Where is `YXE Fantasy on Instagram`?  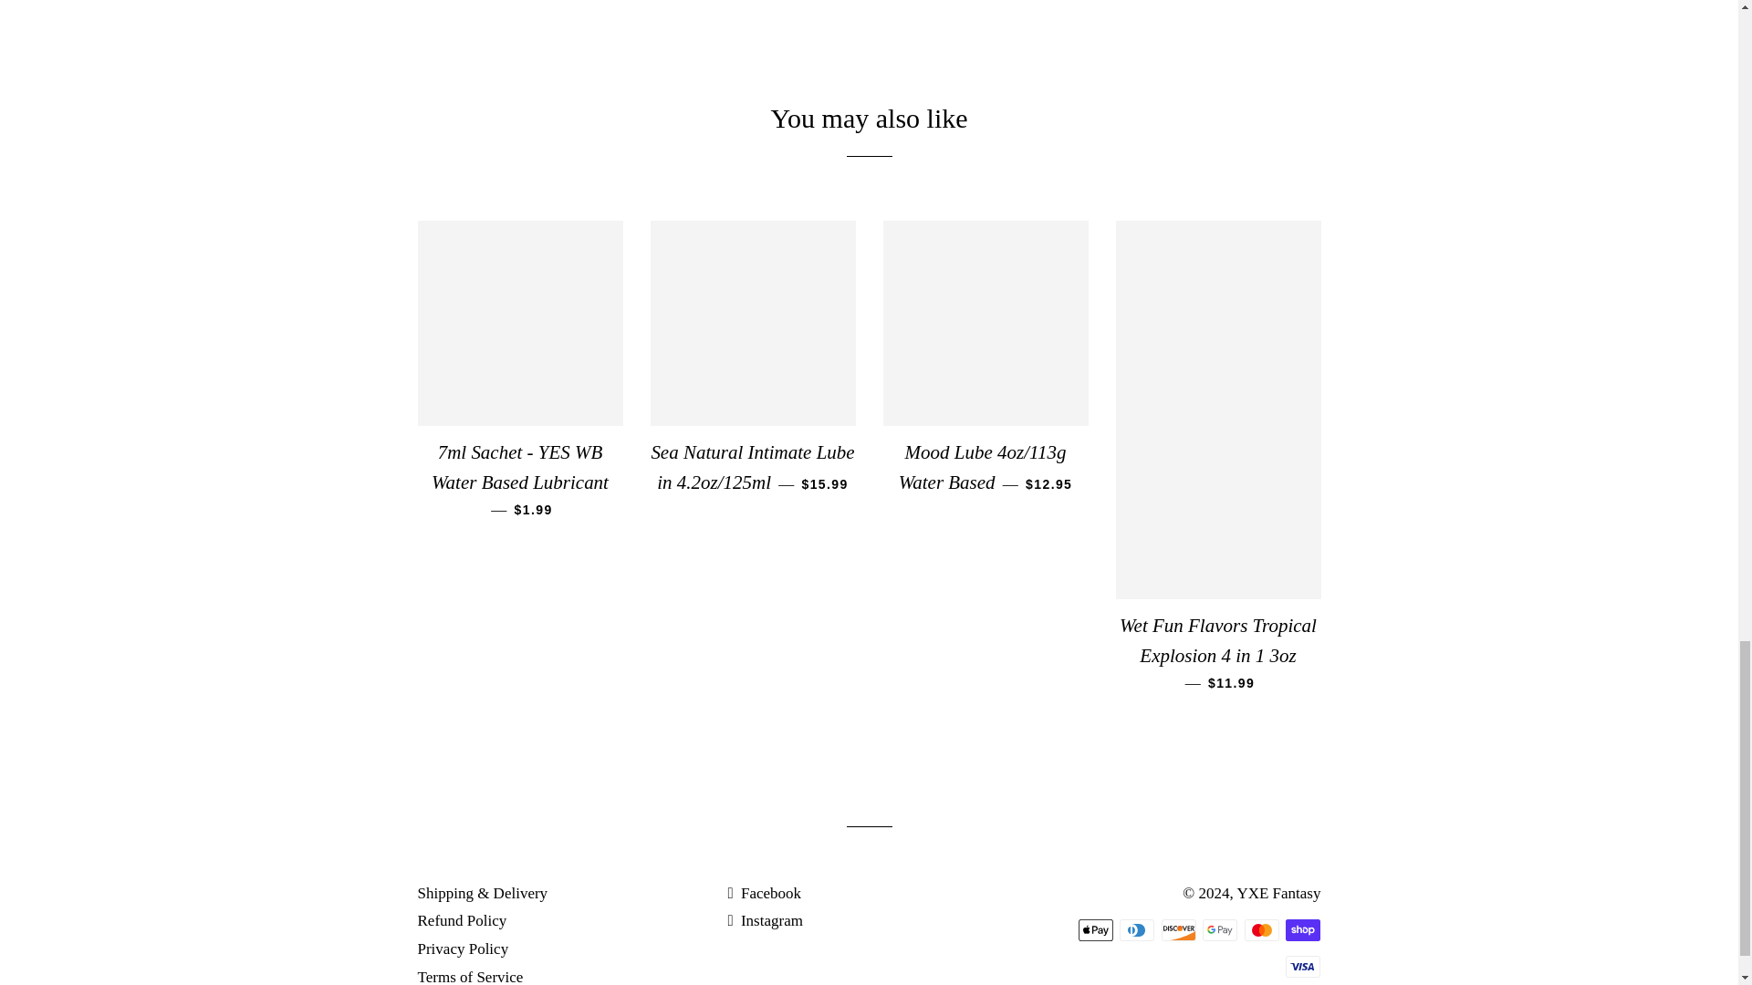 YXE Fantasy on Instagram is located at coordinates (765, 921).